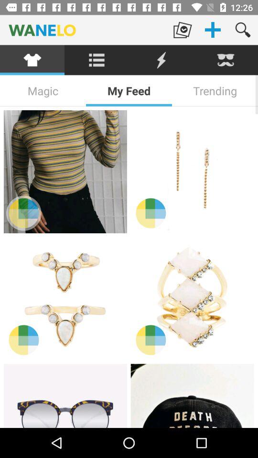  What do you see at coordinates (65, 396) in the screenshot?
I see `select glasses` at bounding box center [65, 396].